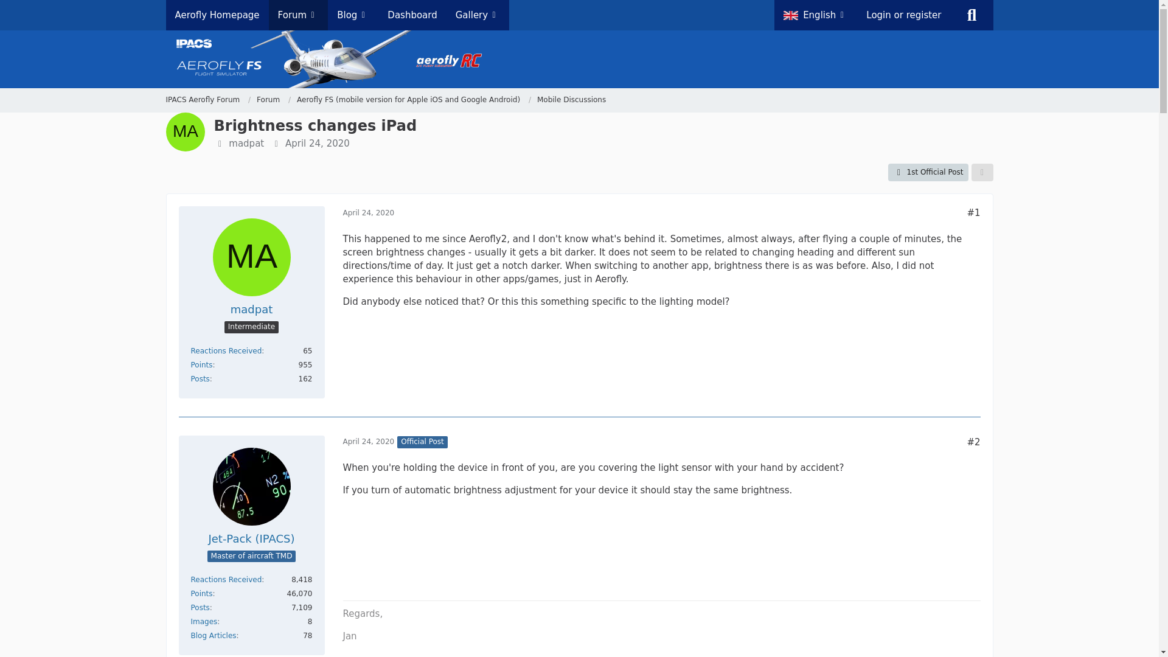  What do you see at coordinates (246, 144) in the screenshot?
I see `madpat` at bounding box center [246, 144].